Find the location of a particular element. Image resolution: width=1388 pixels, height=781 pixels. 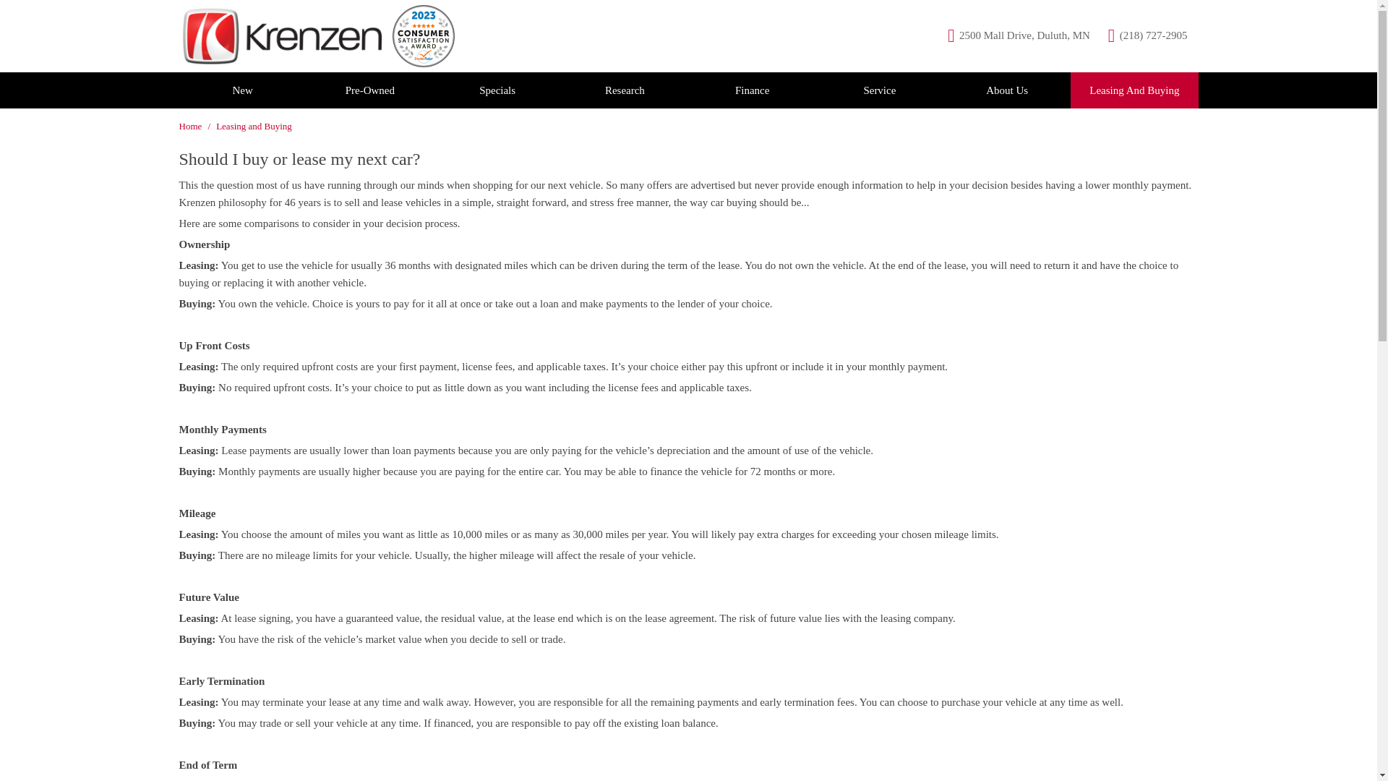

Honda, Lincoln, Nissan is located at coordinates (280, 35).